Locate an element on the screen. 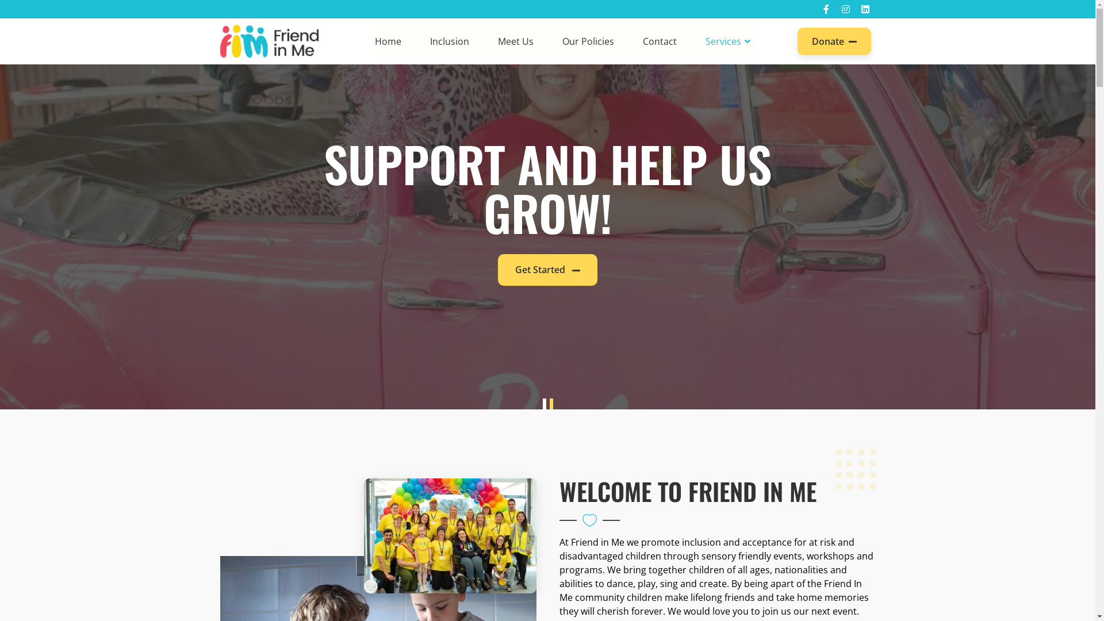 This screenshot has height=621, width=1104. 1 is located at coordinates (545, 404).